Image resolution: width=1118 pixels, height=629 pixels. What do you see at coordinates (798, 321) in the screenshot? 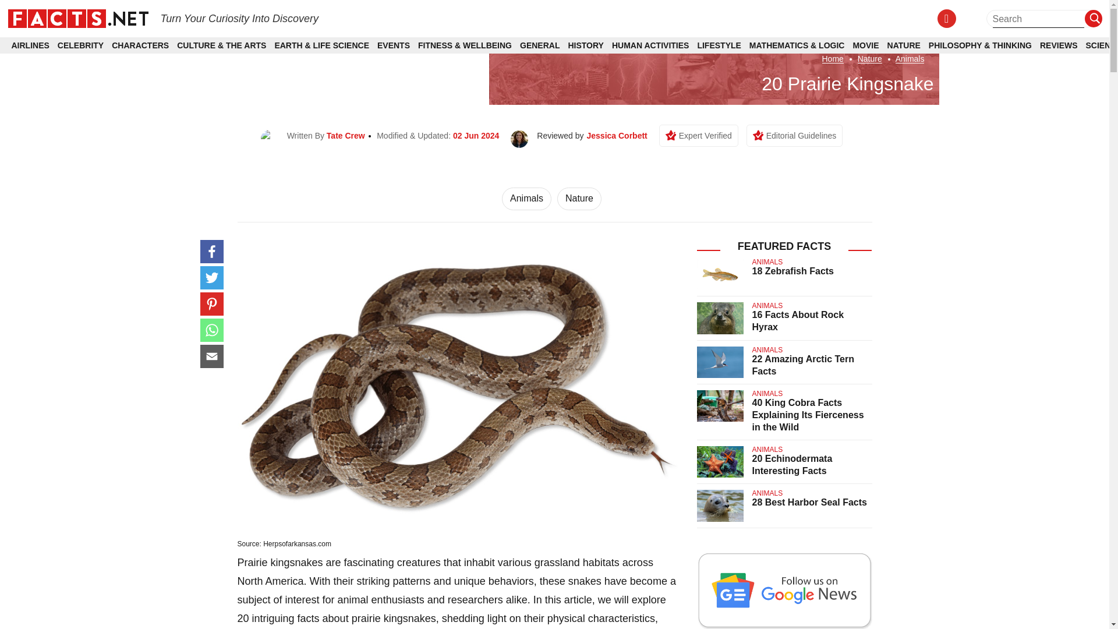
I see `16 Facts About Rock Hyrax ` at bounding box center [798, 321].